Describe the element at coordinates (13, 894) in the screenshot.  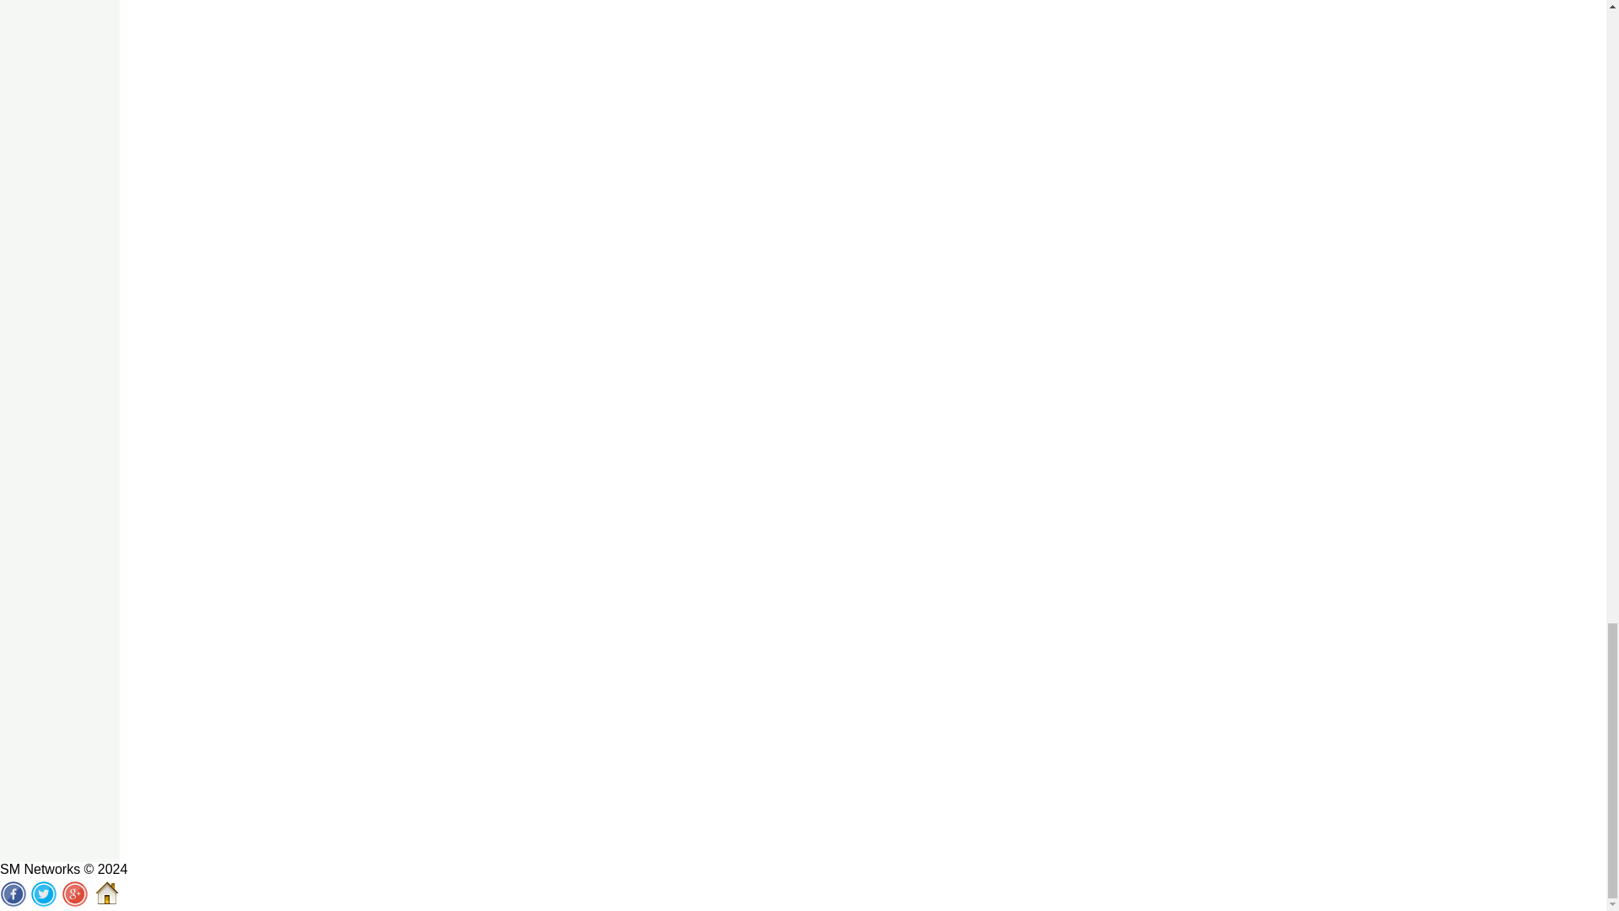
I see `Facebook` at that location.